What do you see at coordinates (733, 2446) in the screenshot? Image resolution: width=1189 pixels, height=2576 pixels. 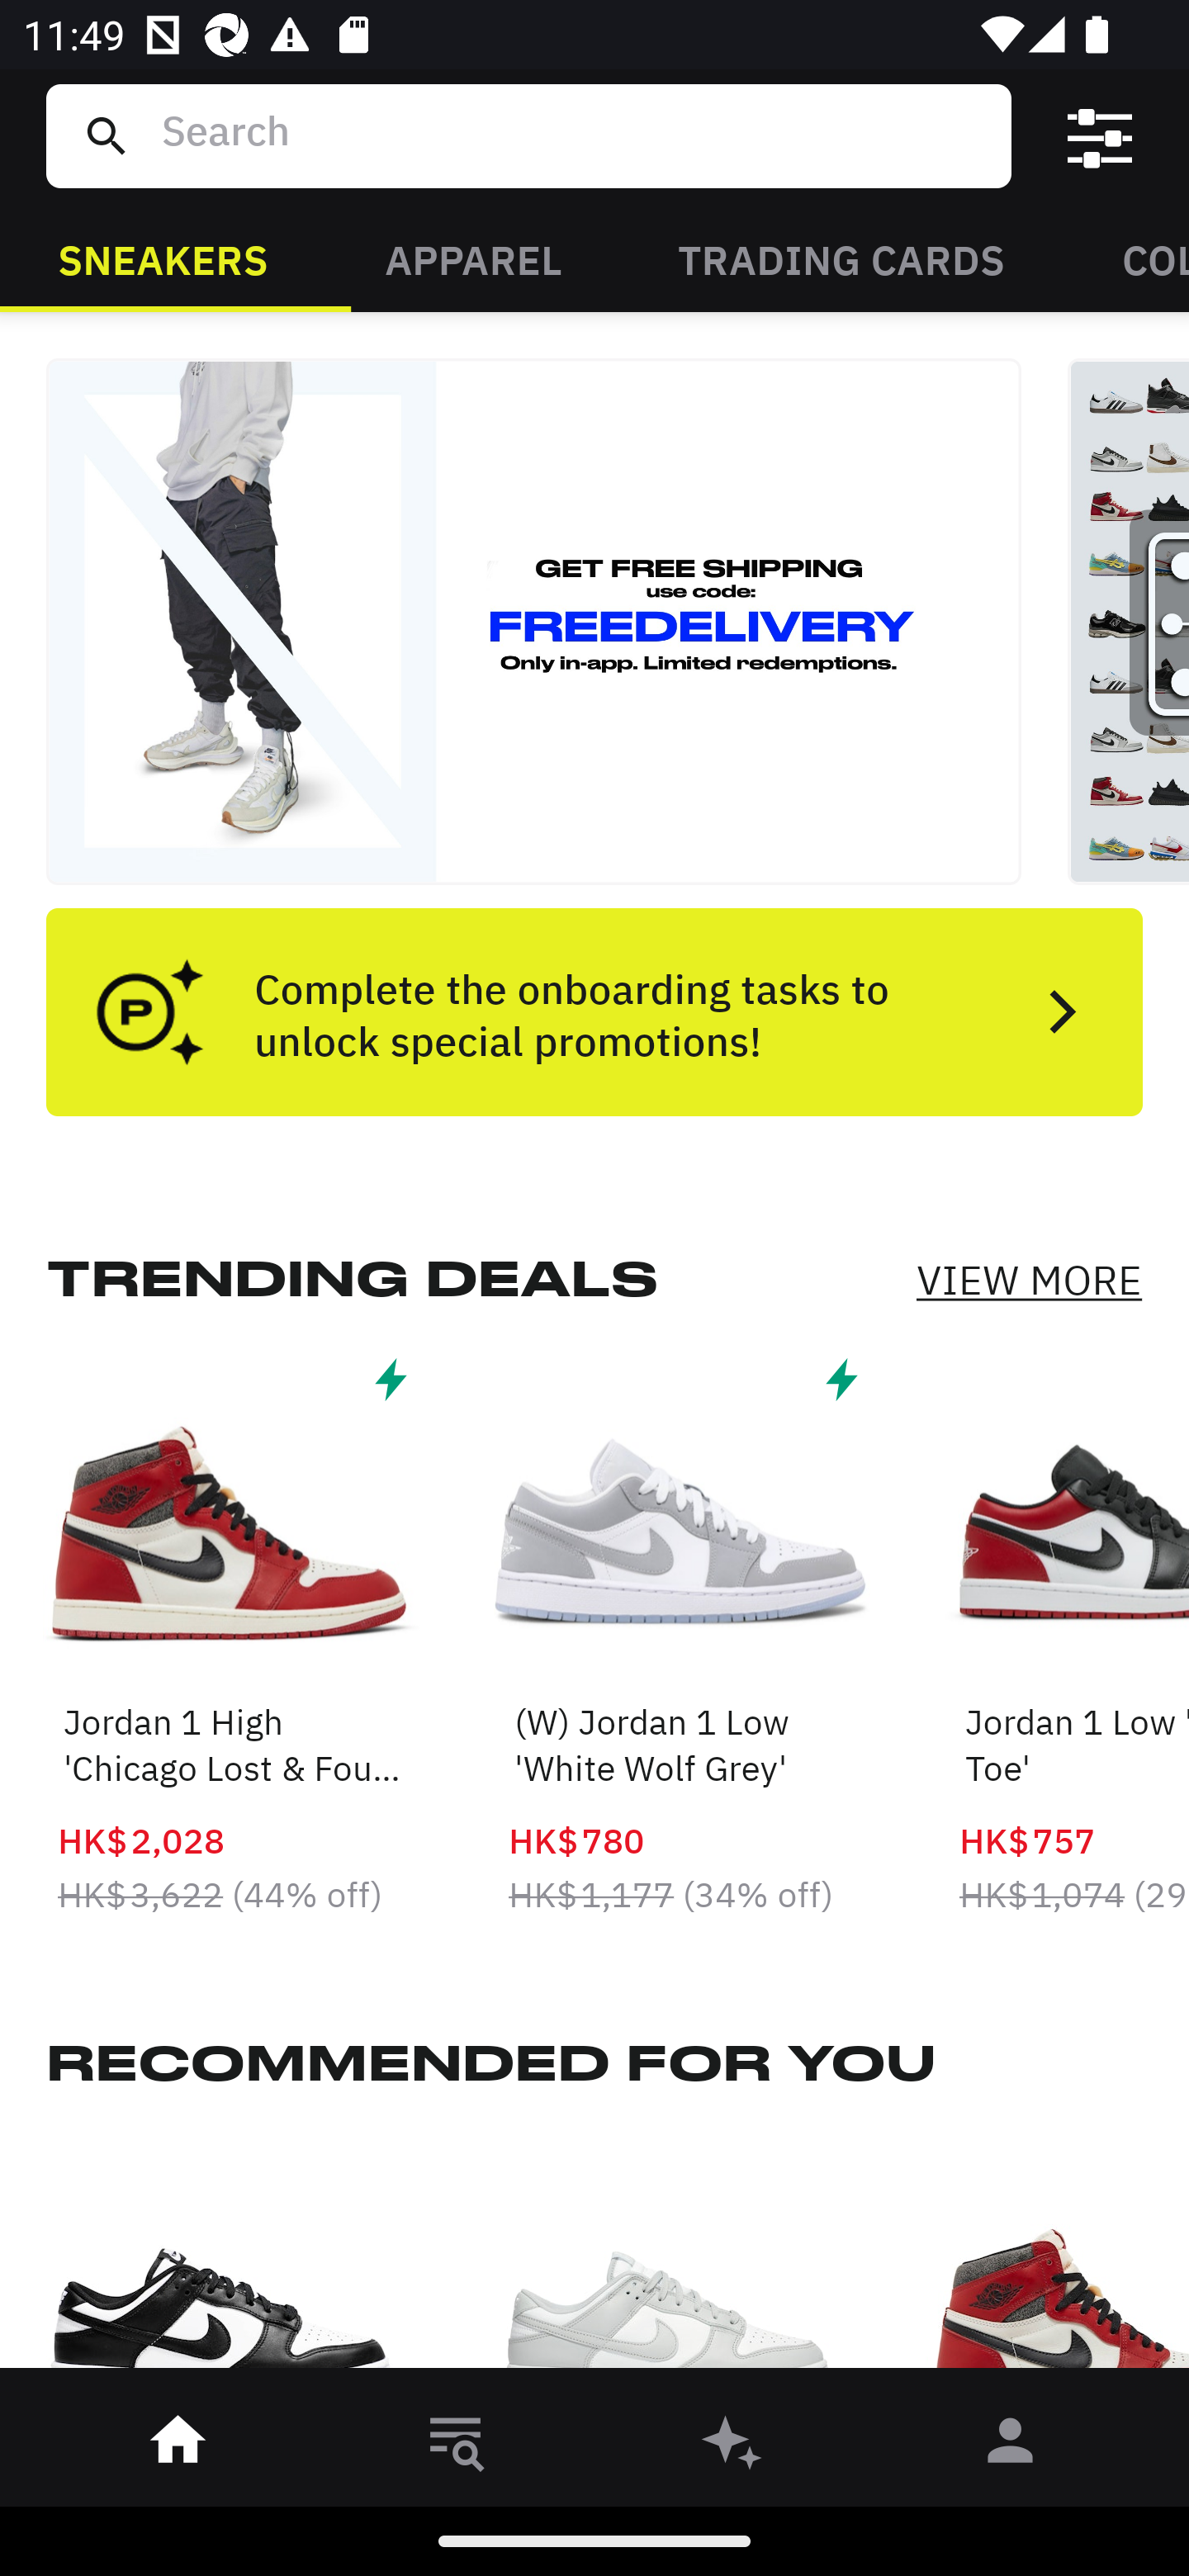 I see `󰫢` at bounding box center [733, 2446].